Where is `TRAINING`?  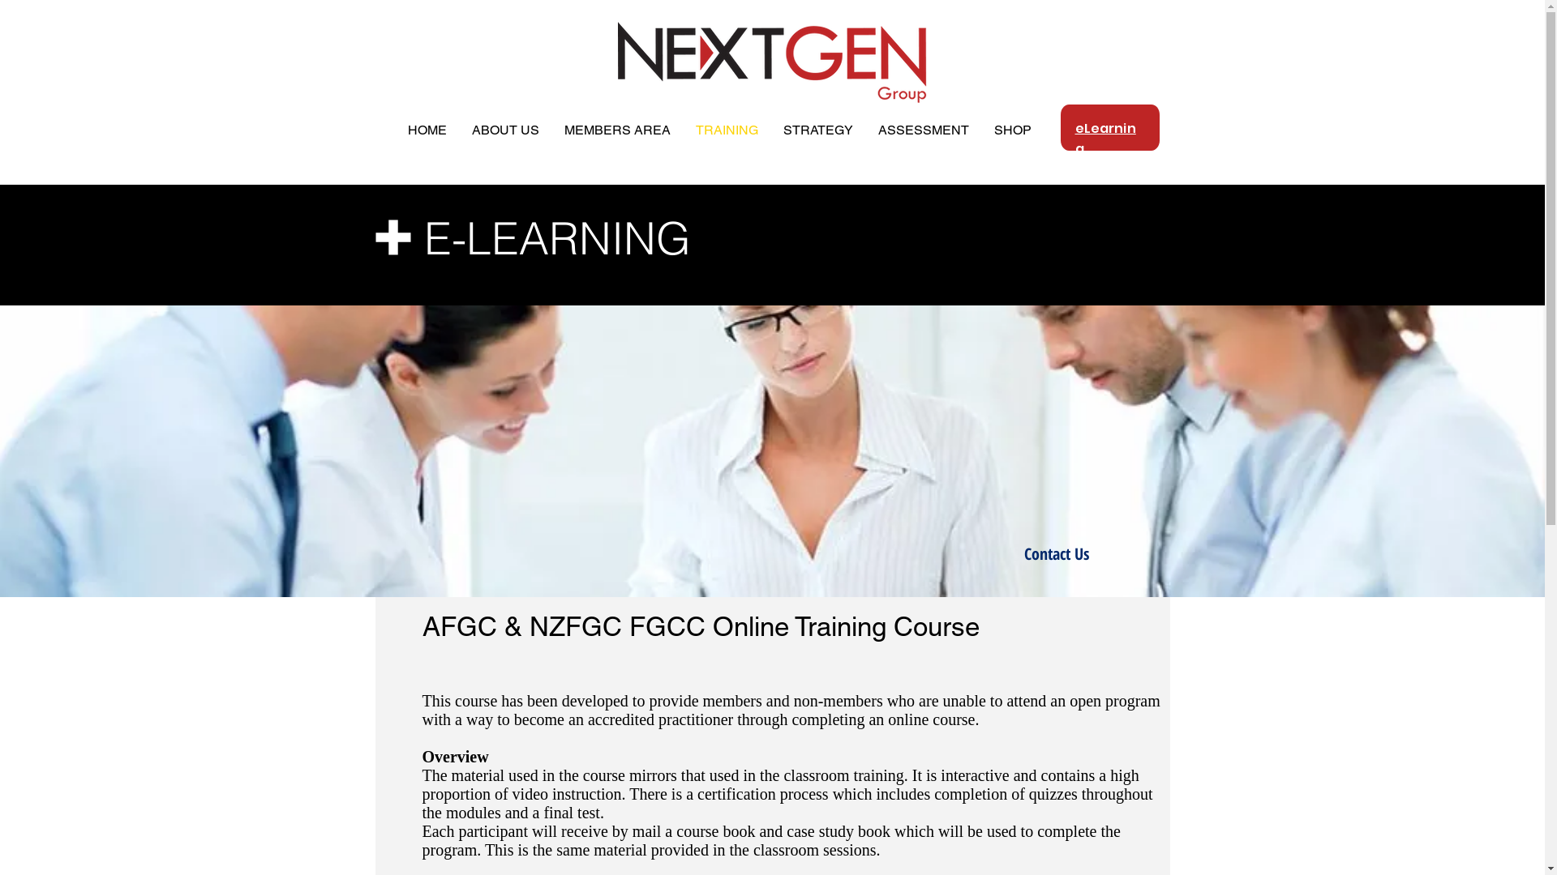 TRAINING is located at coordinates (727, 130).